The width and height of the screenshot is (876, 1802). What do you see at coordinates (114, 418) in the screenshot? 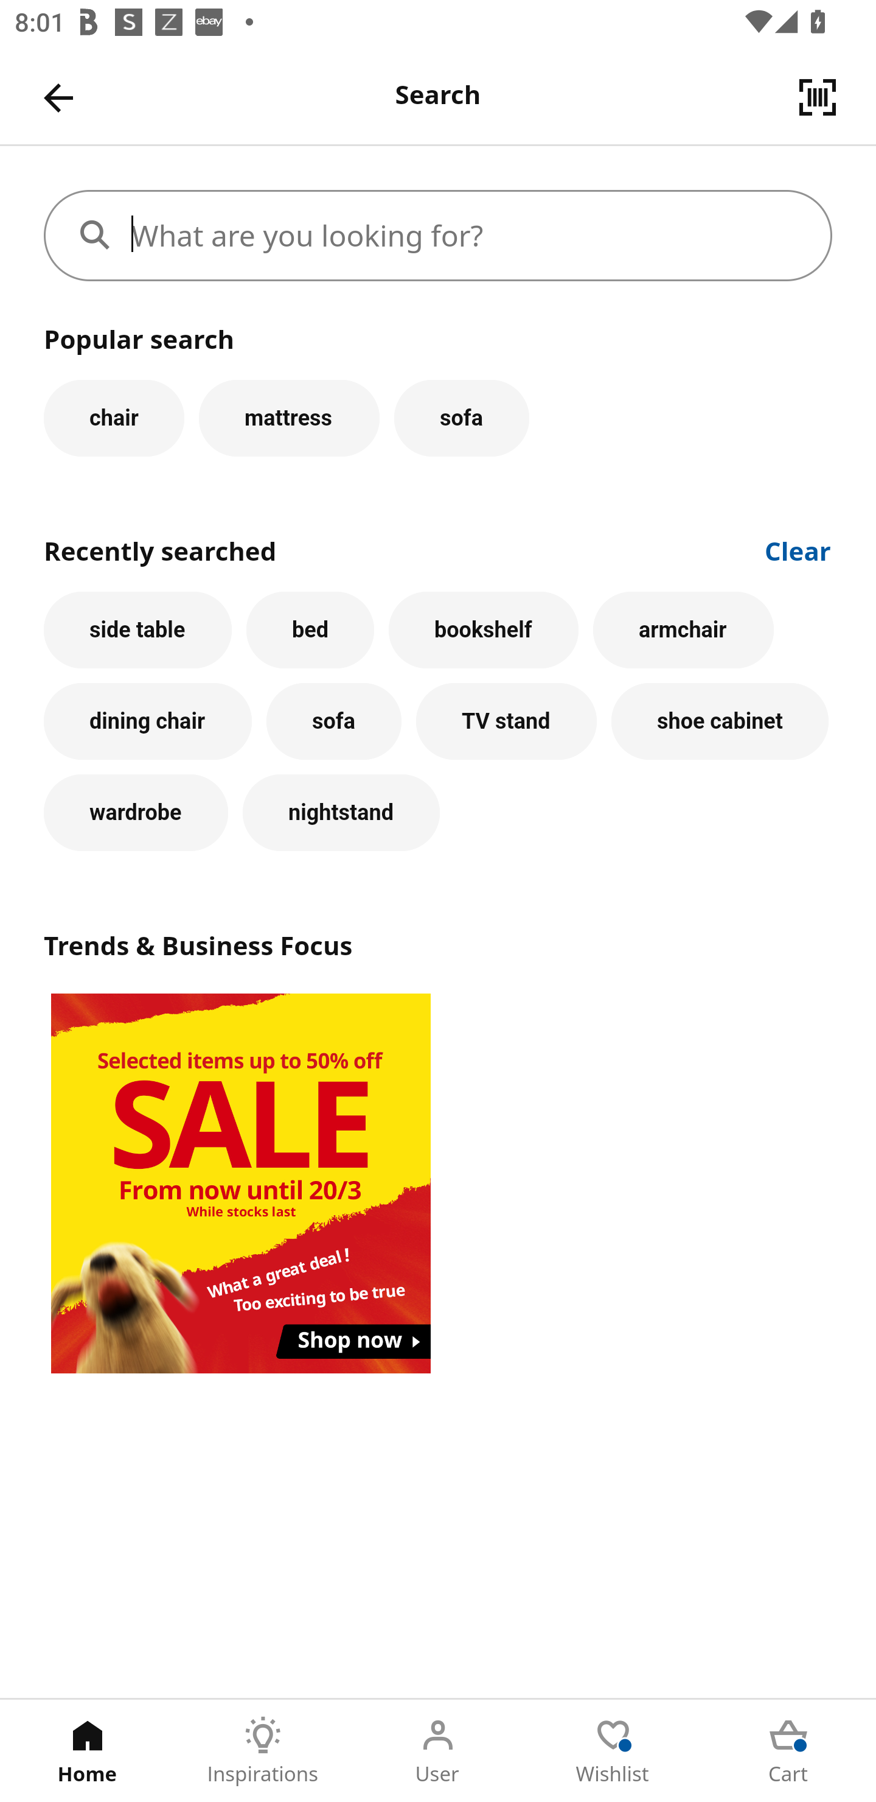
I see `chair` at bounding box center [114, 418].